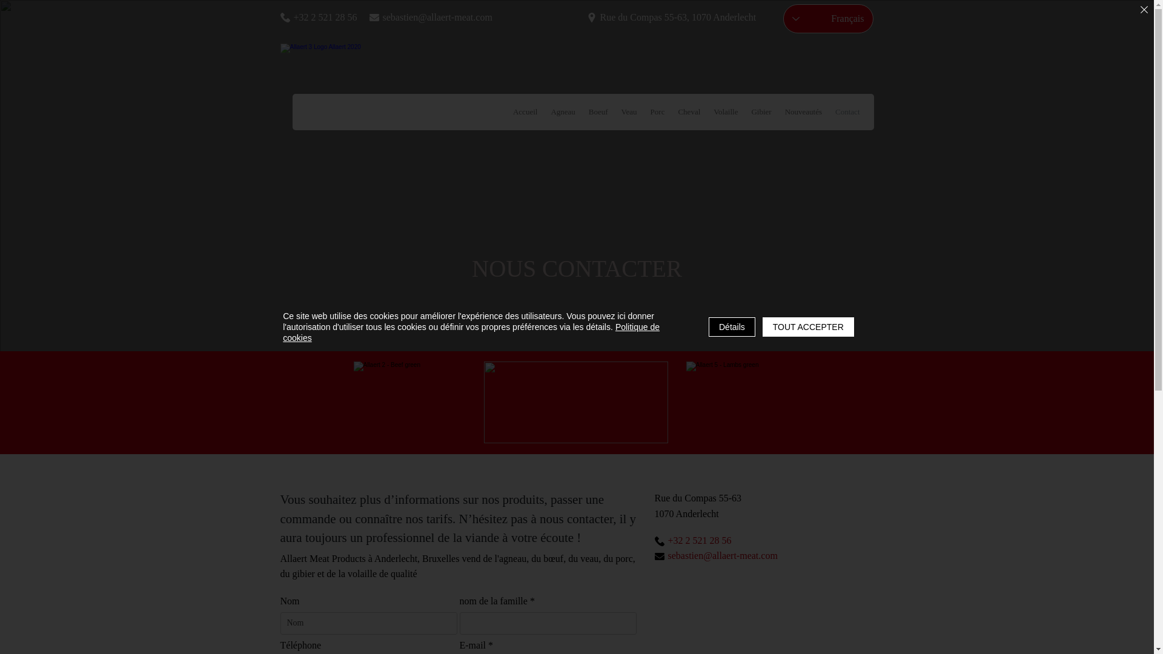 The height and width of the screenshot is (654, 1163). I want to click on Veau, so click(629, 112).